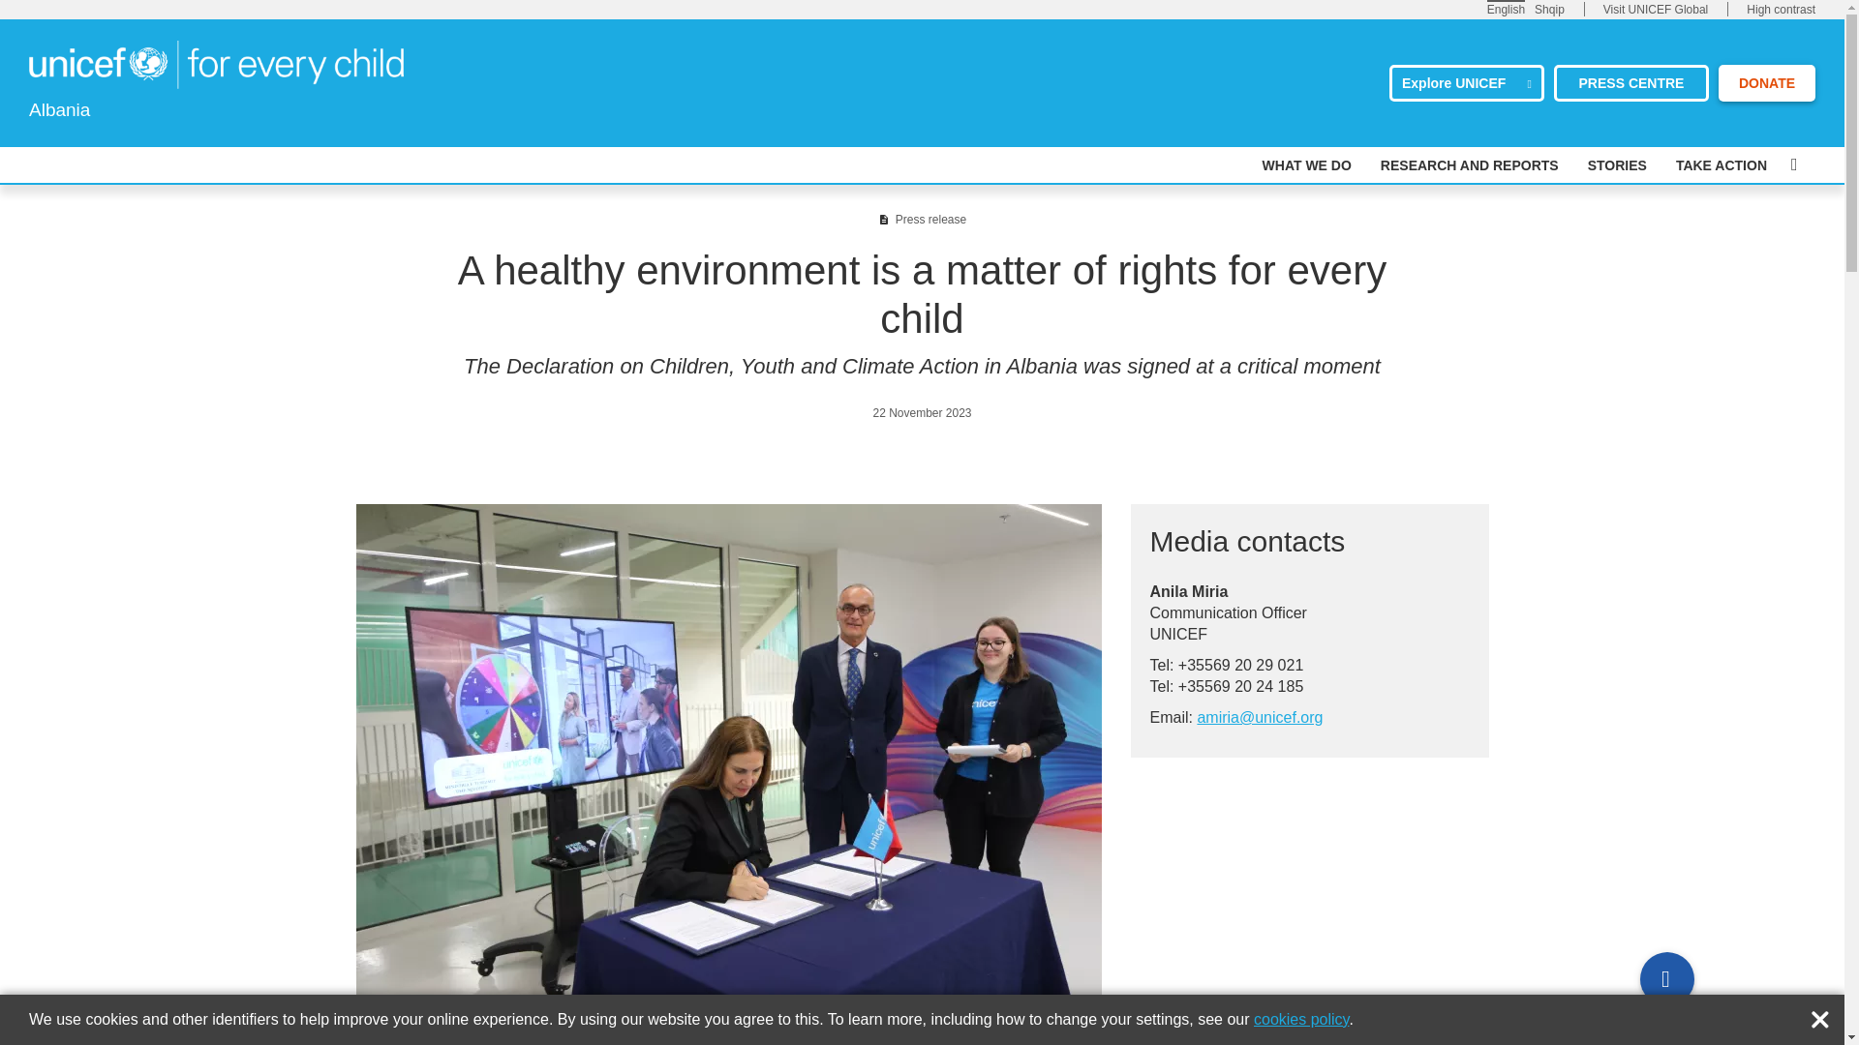 This screenshot has width=1859, height=1045. I want to click on High contrast, so click(1782, 10).